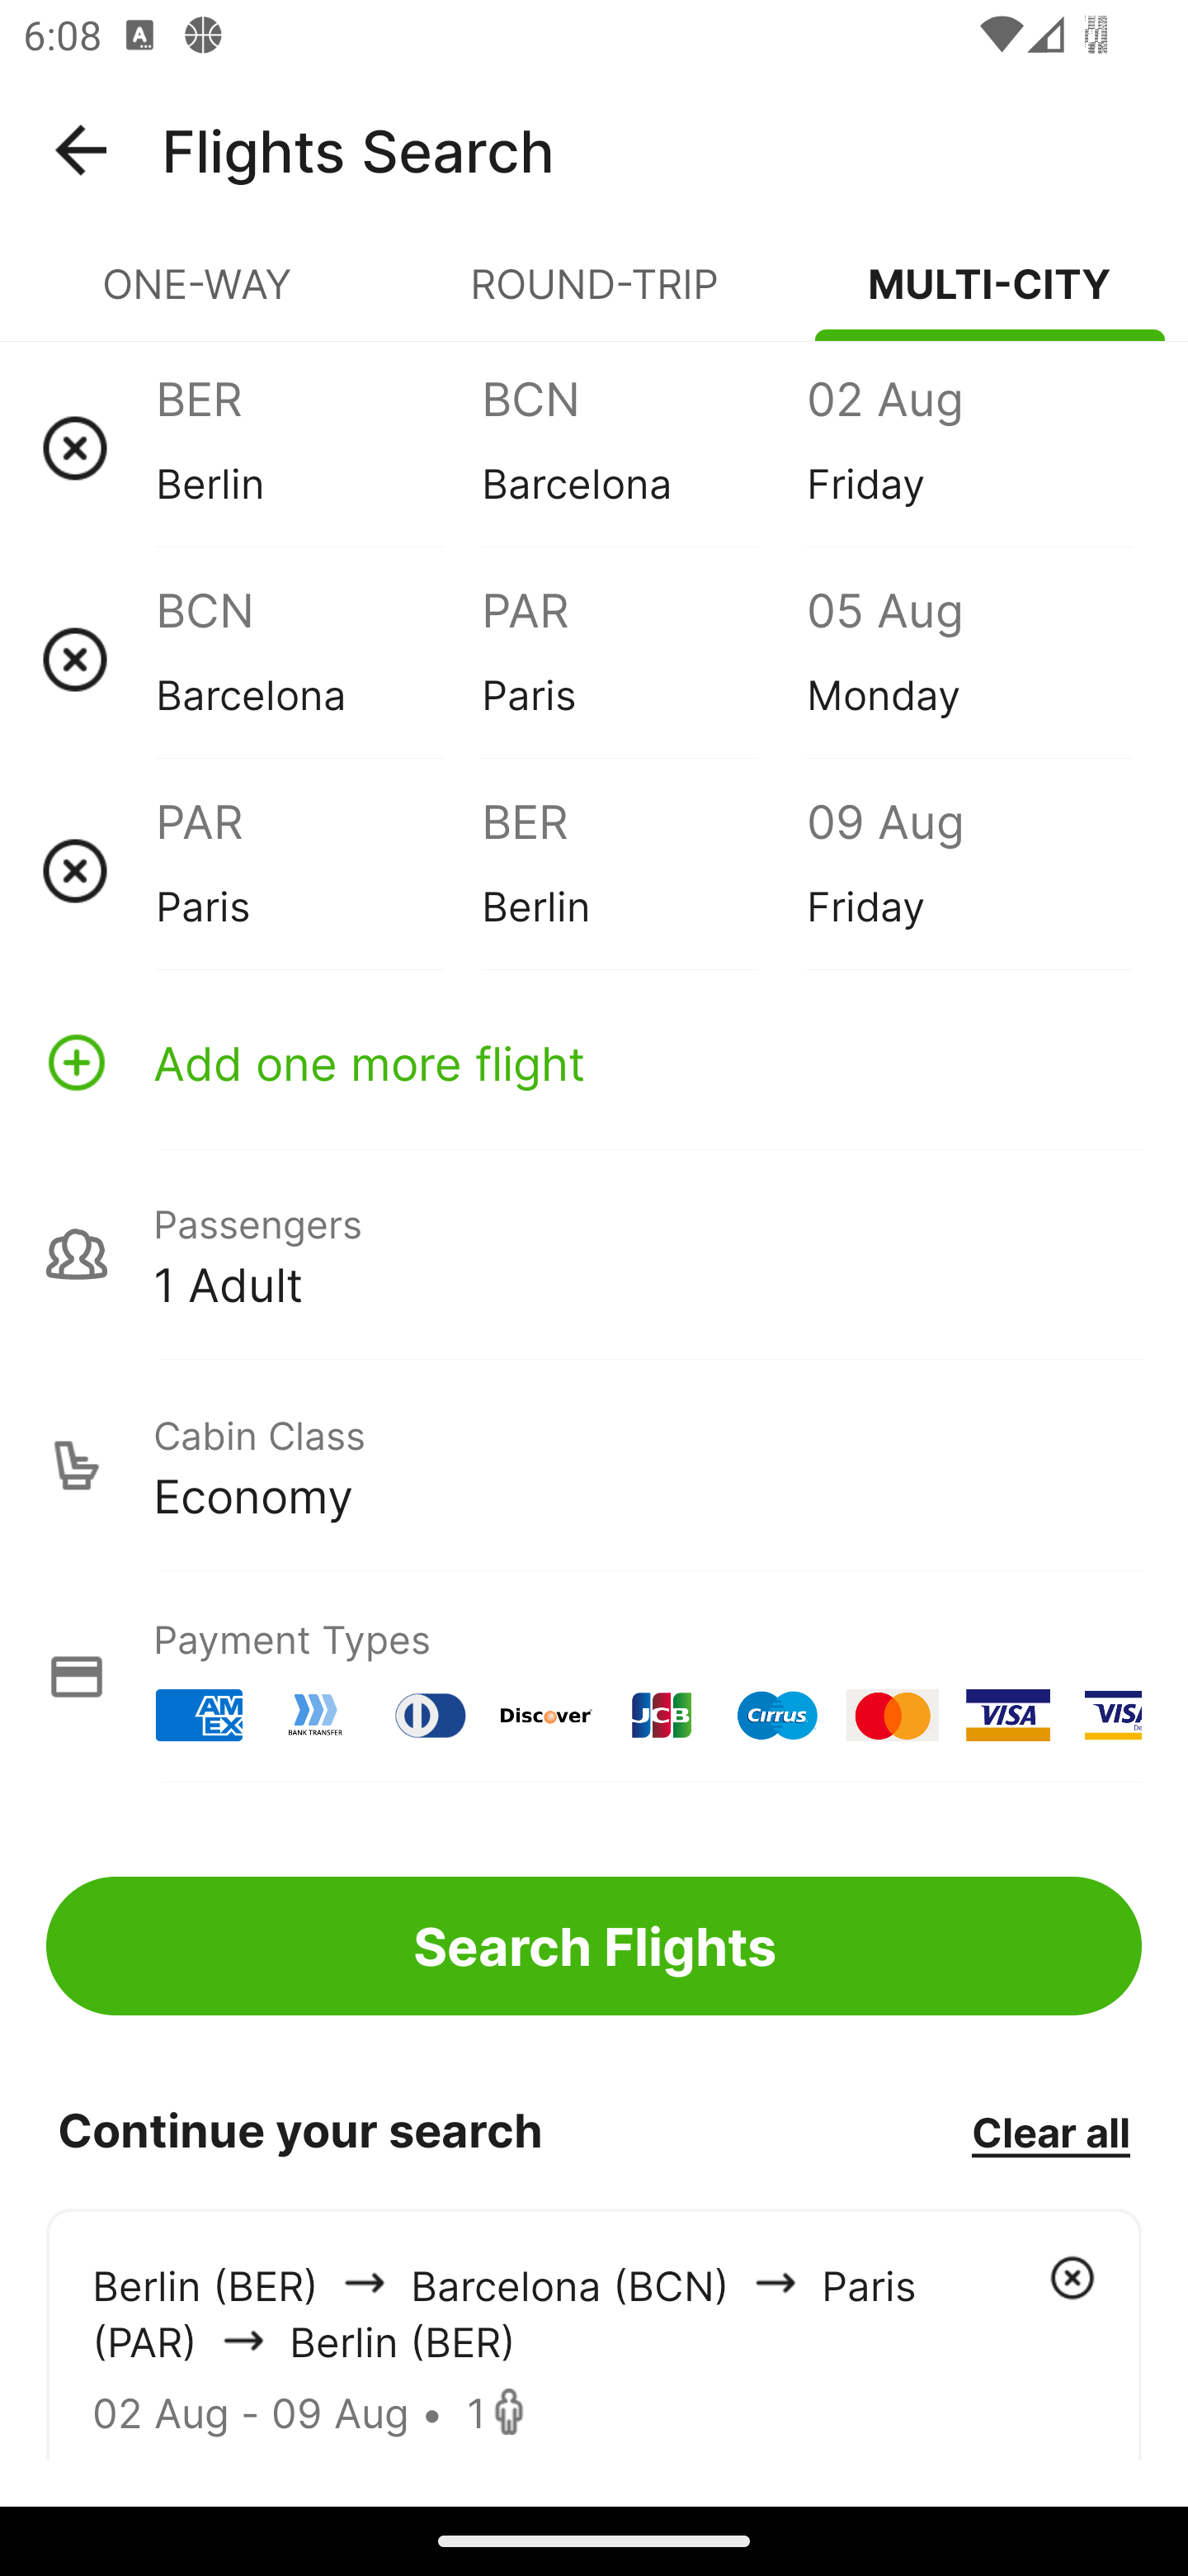 This screenshot has height=2576, width=1188. What do you see at coordinates (643, 447) in the screenshot?
I see `BCN Barcelona` at bounding box center [643, 447].